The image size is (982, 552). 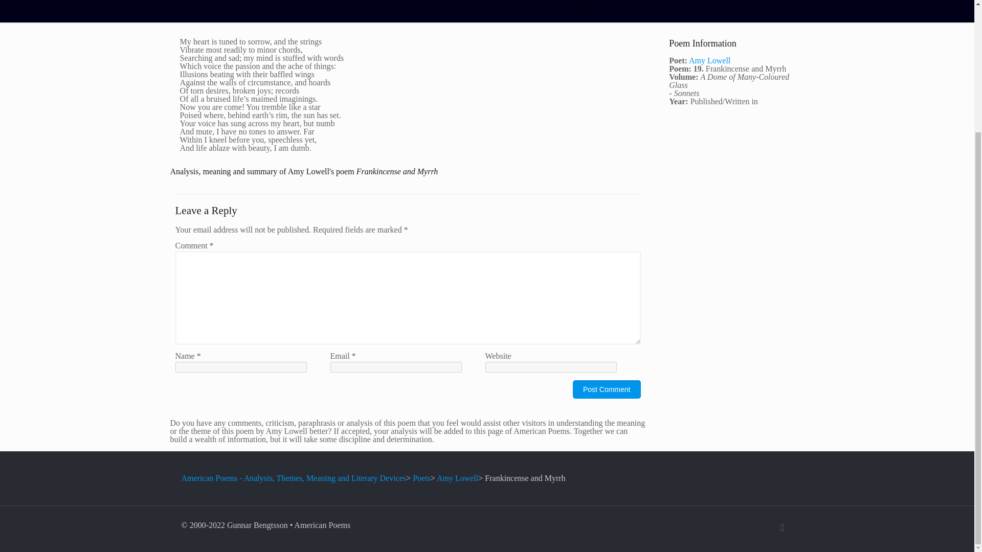 What do you see at coordinates (457, 477) in the screenshot?
I see `Amy Lowell` at bounding box center [457, 477].